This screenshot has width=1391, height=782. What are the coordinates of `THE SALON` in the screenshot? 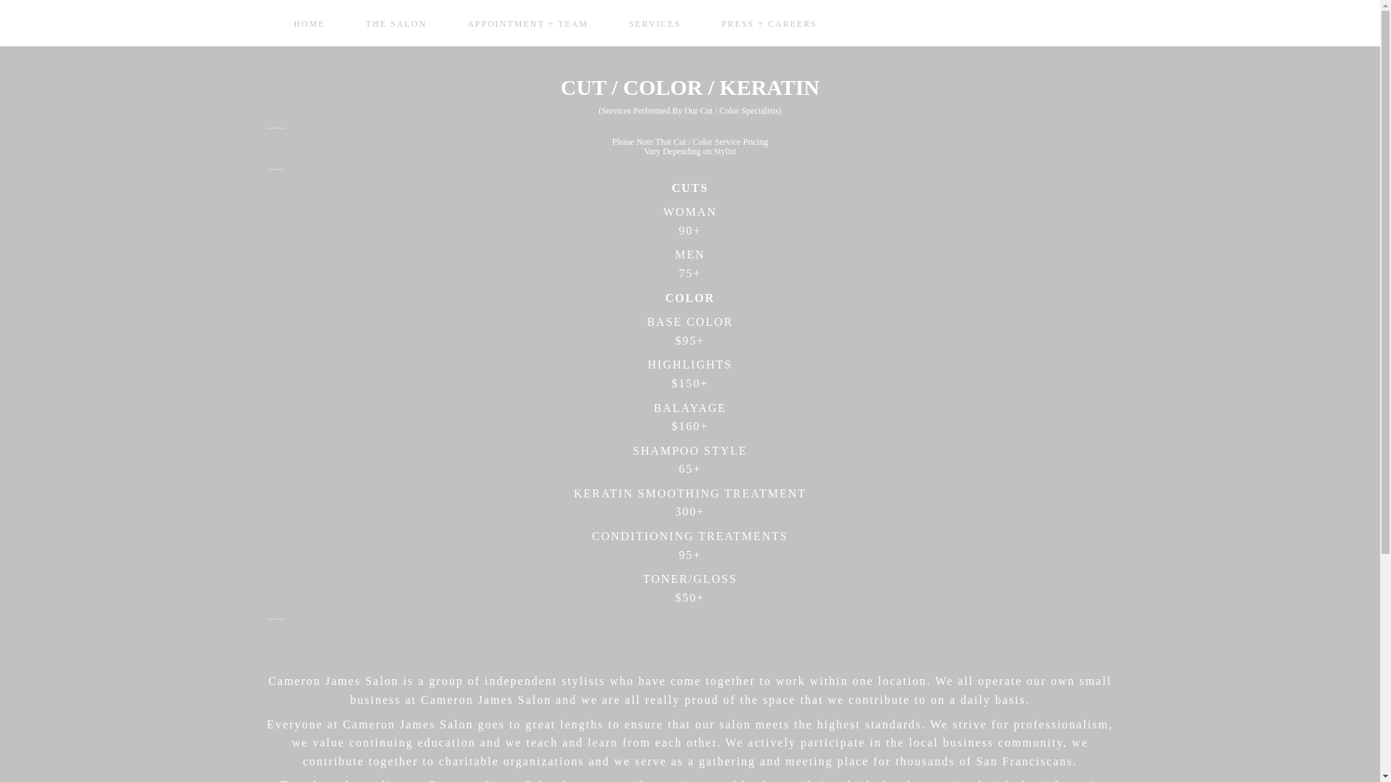 It's located at (396, 23).